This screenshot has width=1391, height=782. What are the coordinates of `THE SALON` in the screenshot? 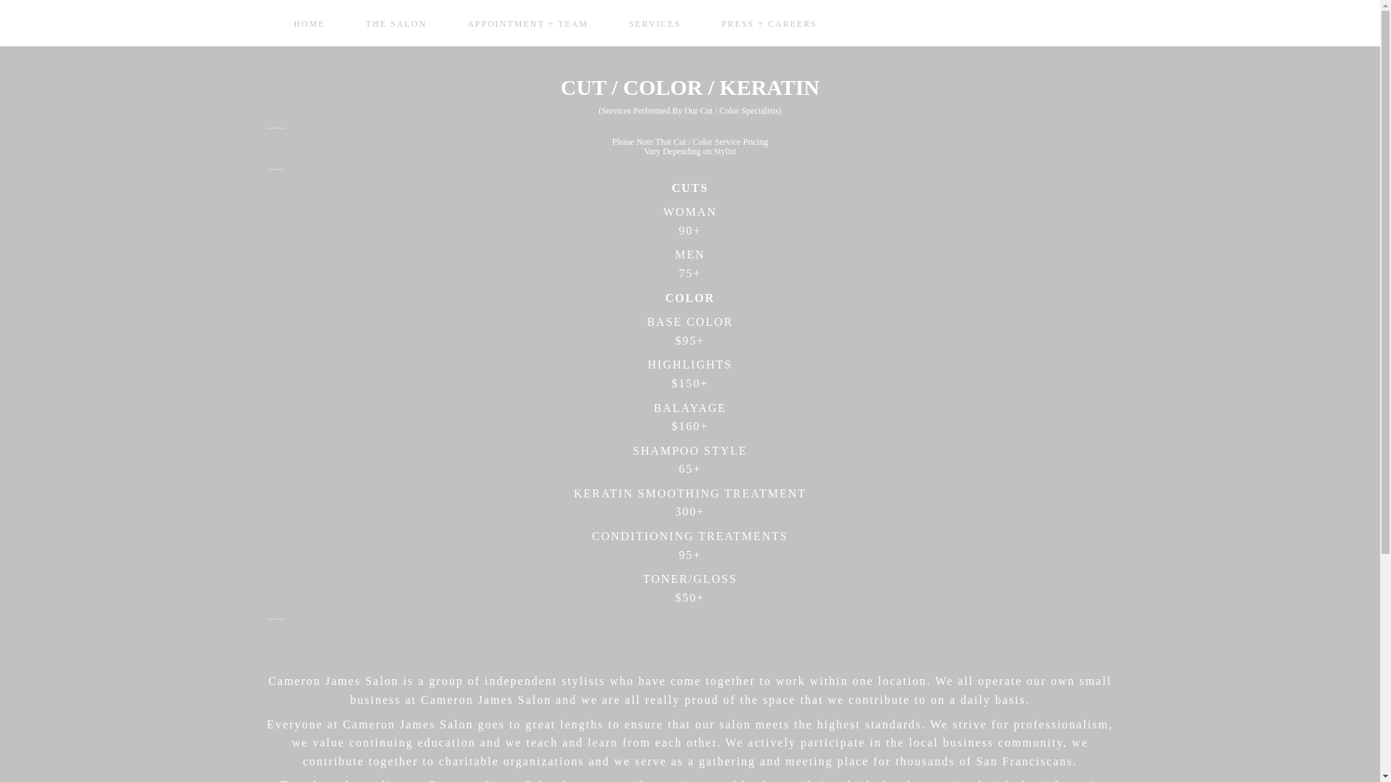 It's located at (396, 23).